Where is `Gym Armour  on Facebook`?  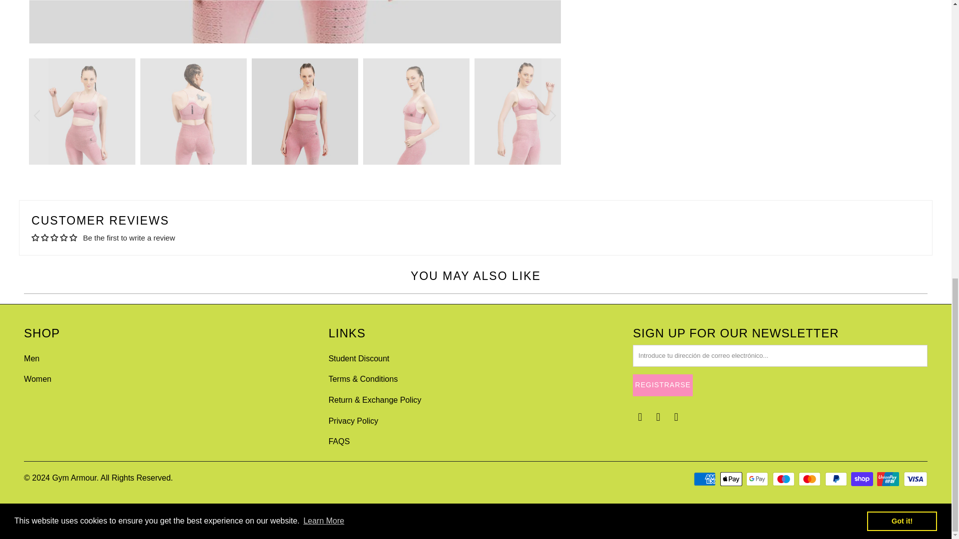
Gym Armour  on Facebook is located at coordinates (640, 417).